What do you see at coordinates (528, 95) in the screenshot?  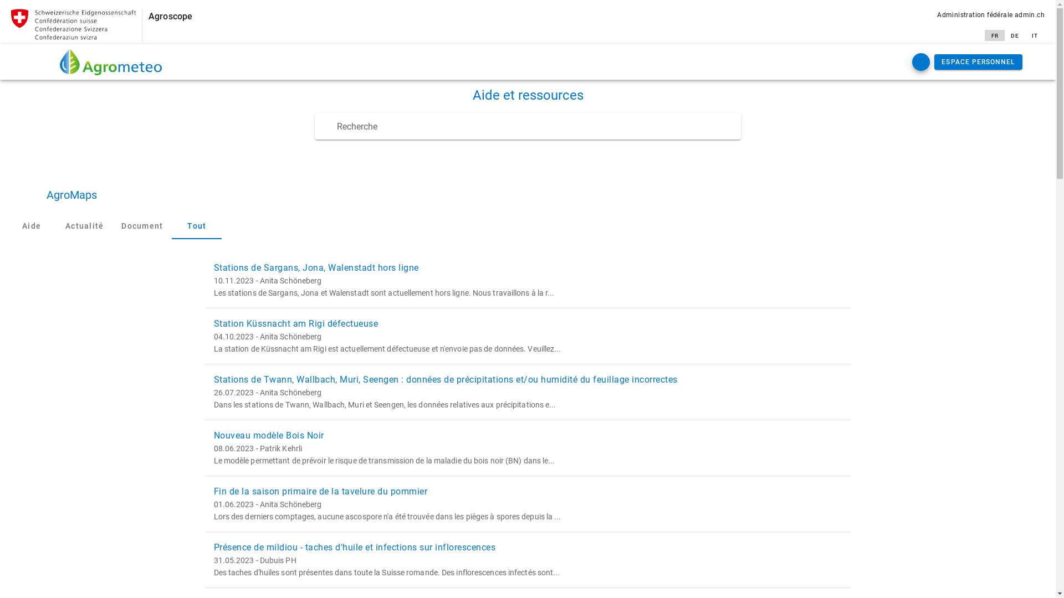 I see `Aide et ressources` at bounding box center [528, 95].